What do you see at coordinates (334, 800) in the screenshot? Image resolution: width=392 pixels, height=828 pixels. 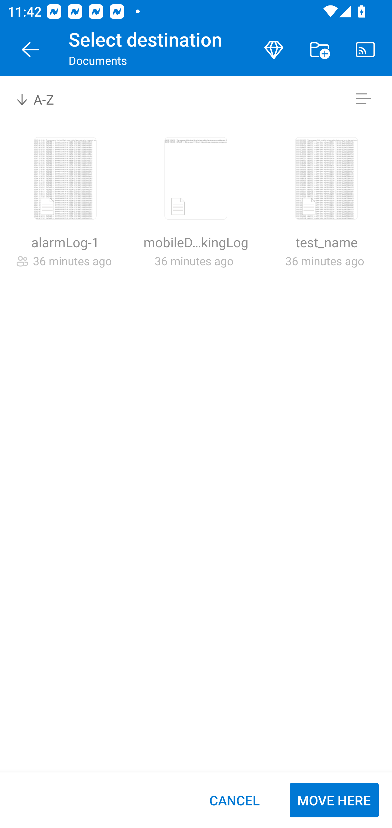 I see `MOVE HERE` at bounding box center [334, 800].